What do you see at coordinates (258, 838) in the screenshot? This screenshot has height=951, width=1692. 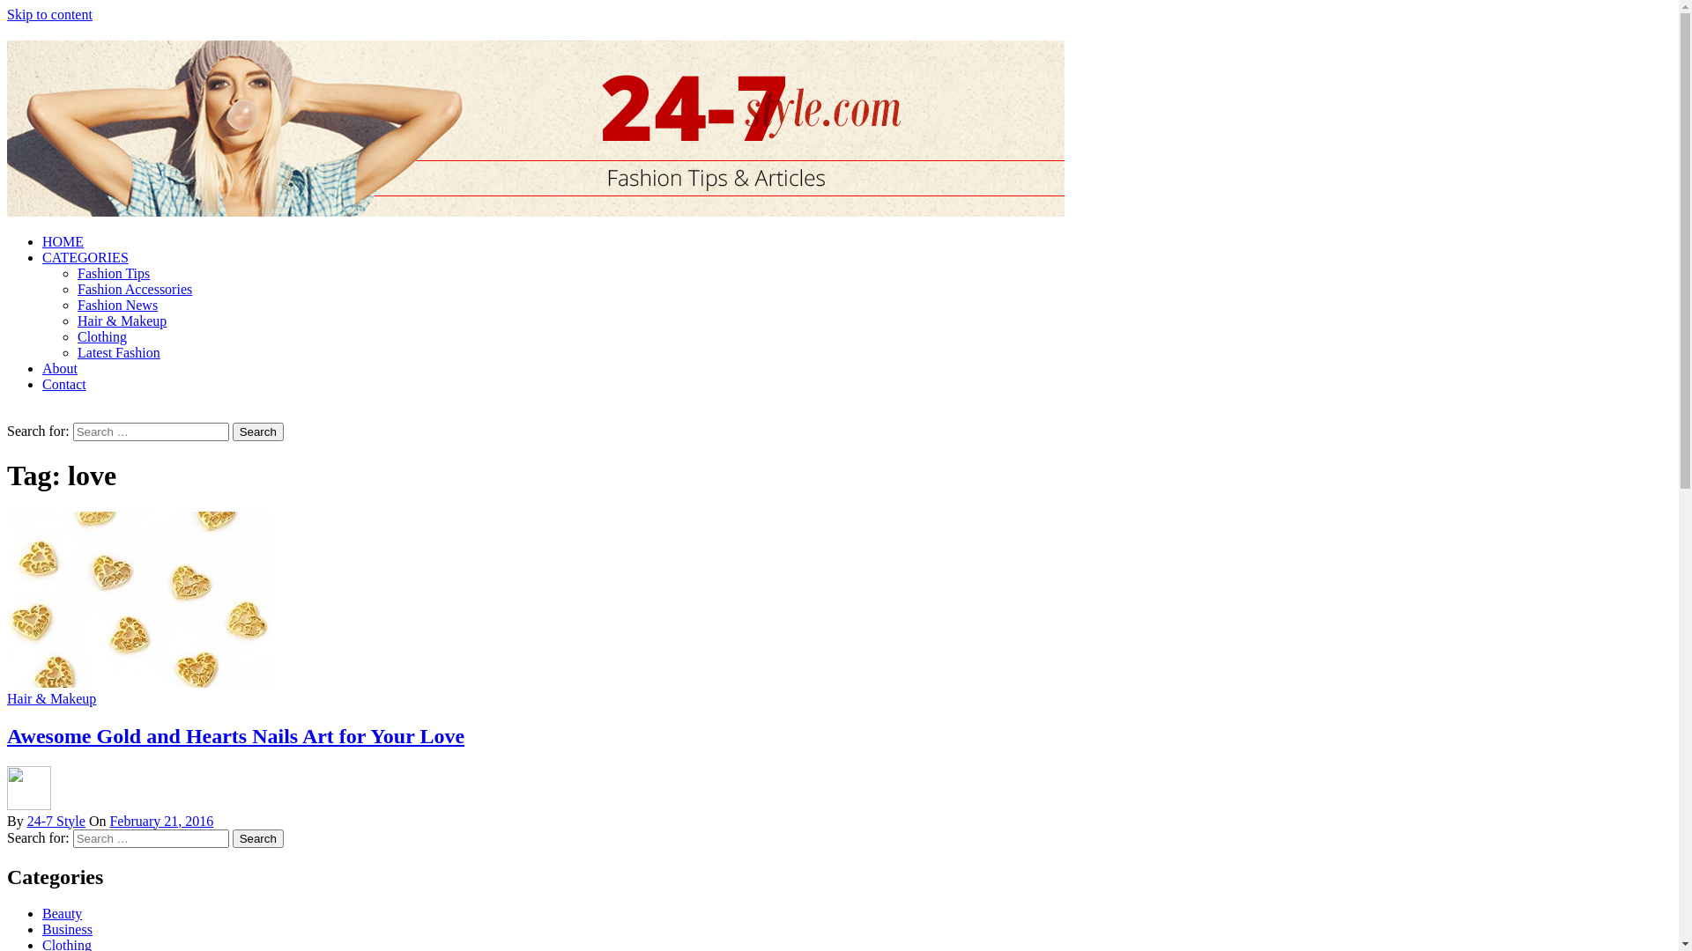 I see `Search` at bounding box center [258, 838].